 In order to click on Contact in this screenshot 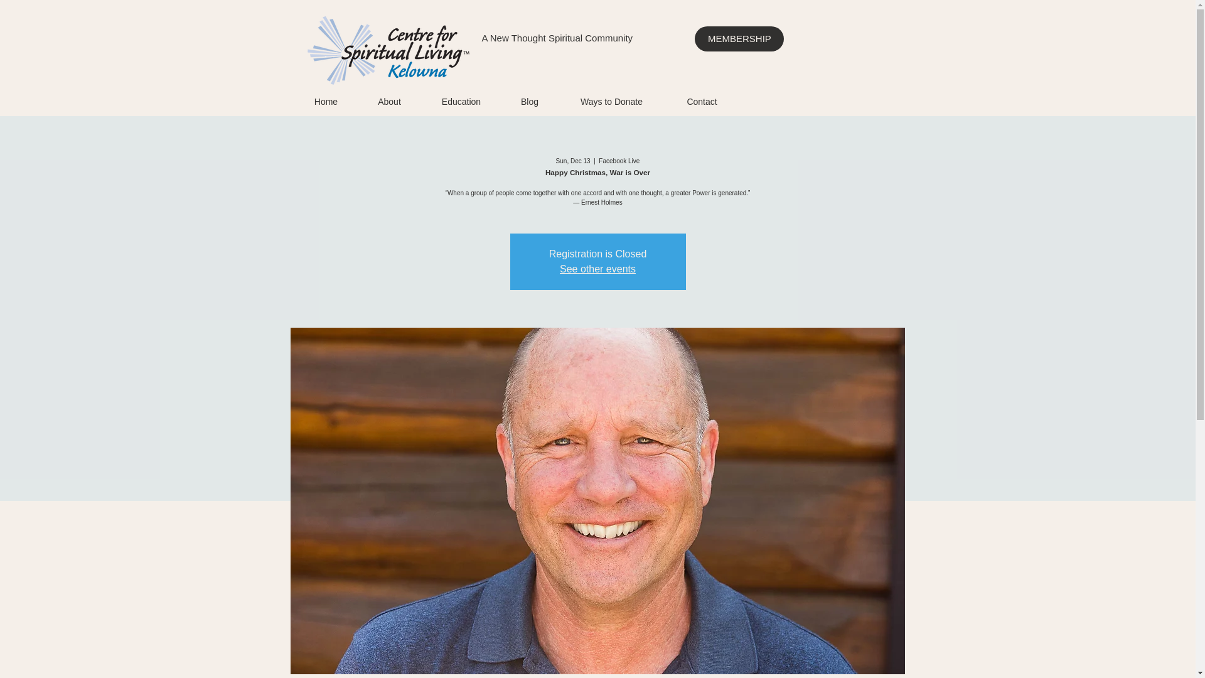, I will do `click(701, 99)`.